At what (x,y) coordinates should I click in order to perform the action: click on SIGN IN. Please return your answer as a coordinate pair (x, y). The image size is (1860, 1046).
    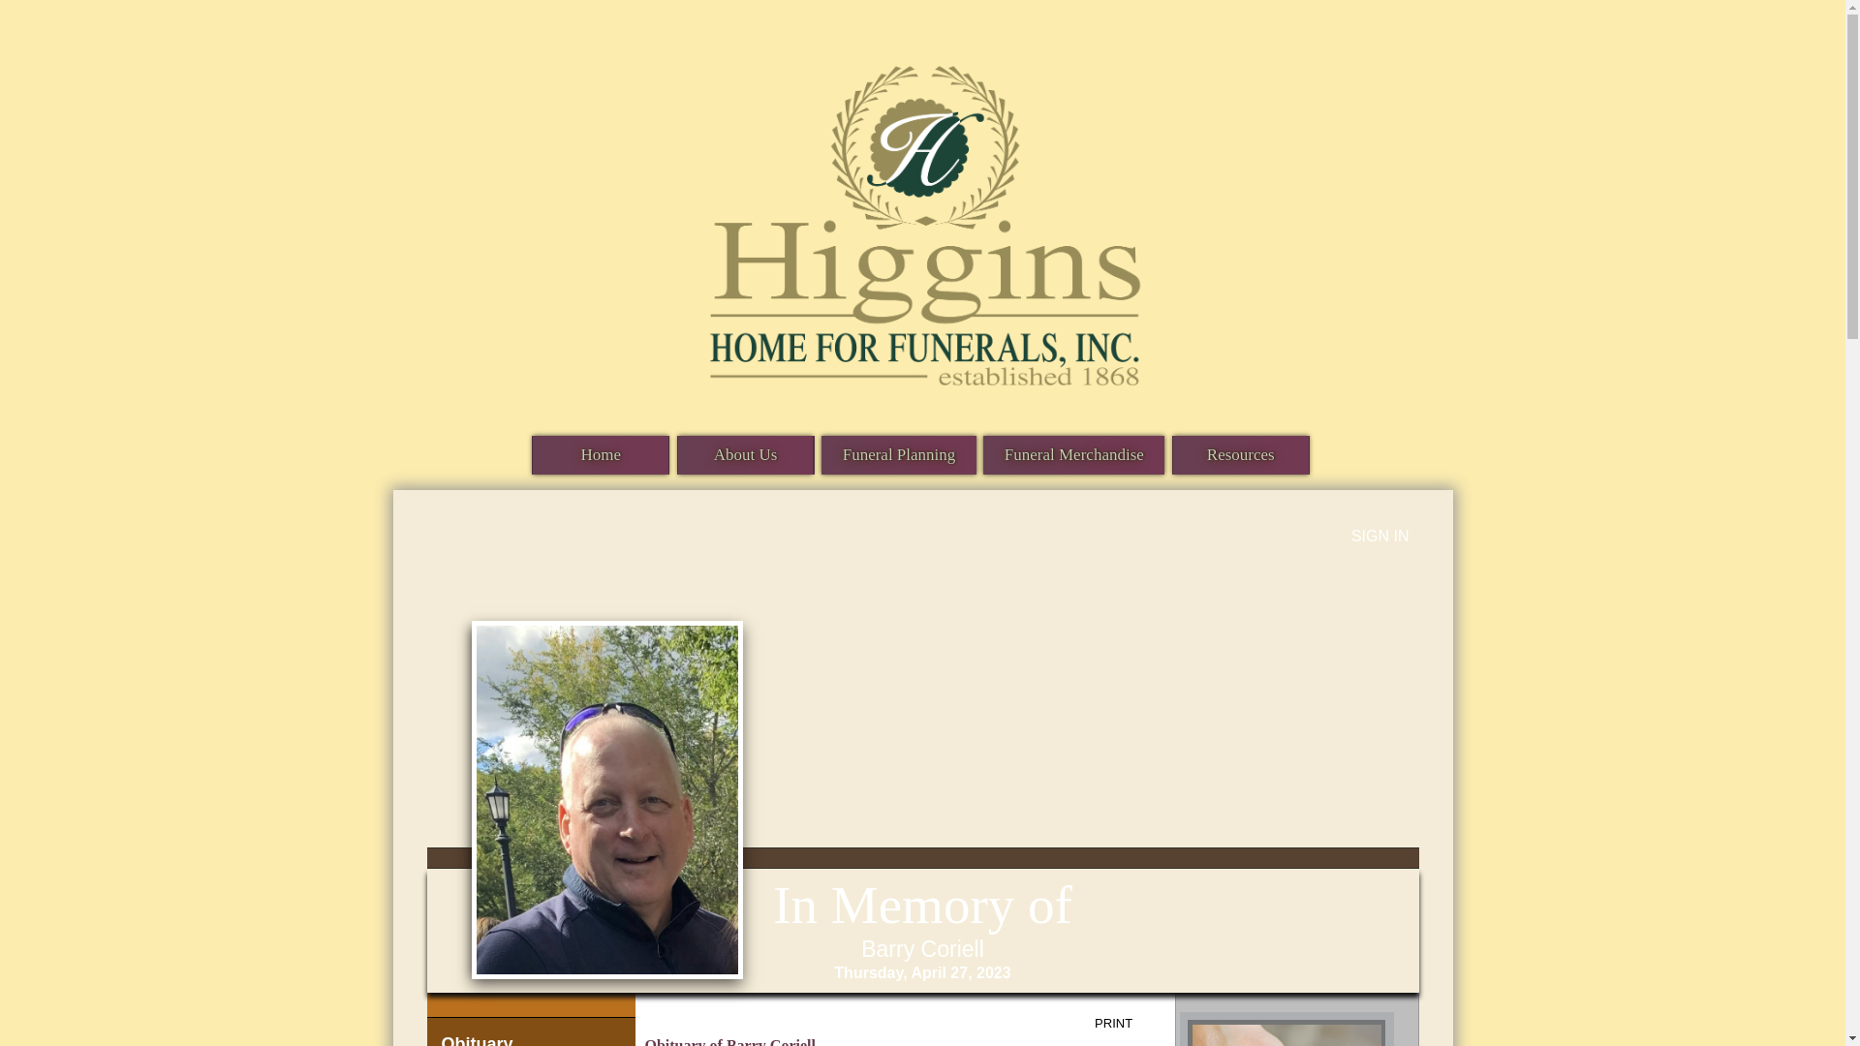
    Looking at the image, I should click on (1380, 536).